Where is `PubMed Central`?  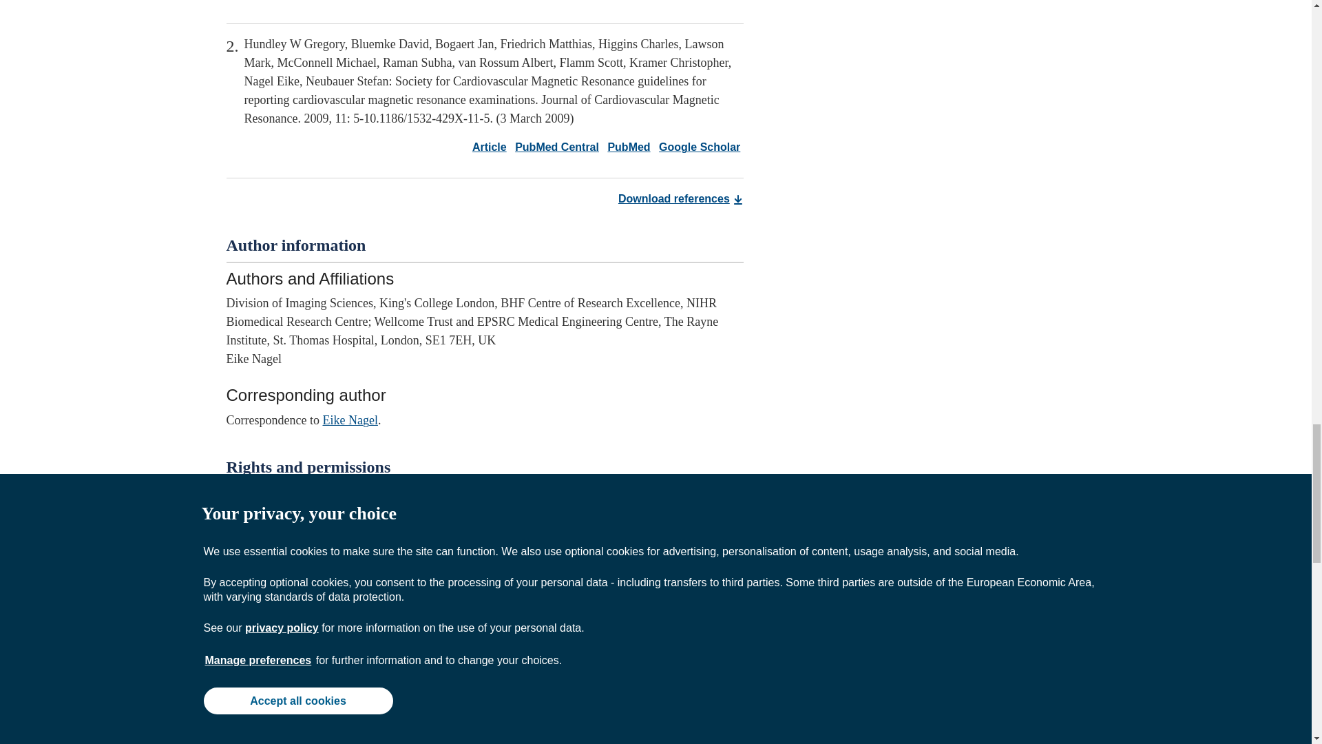
PubMed Central is located at coordinates (554, 147).